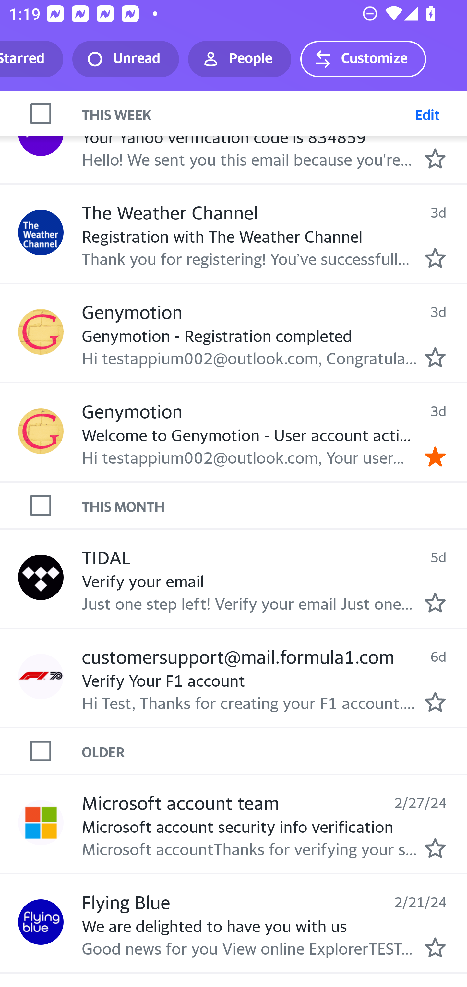 The height and width of the screenshot is (987, 467). Describe the element at coordinates (435, 258) in the screenshot. I see `Mark as starred.` at that location.